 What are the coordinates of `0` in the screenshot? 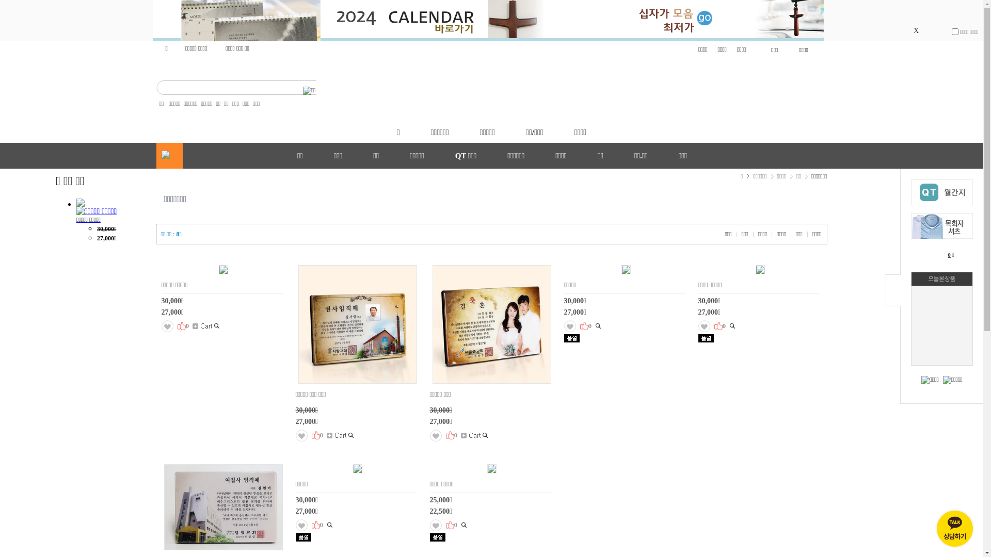 It's located at (452, 525).